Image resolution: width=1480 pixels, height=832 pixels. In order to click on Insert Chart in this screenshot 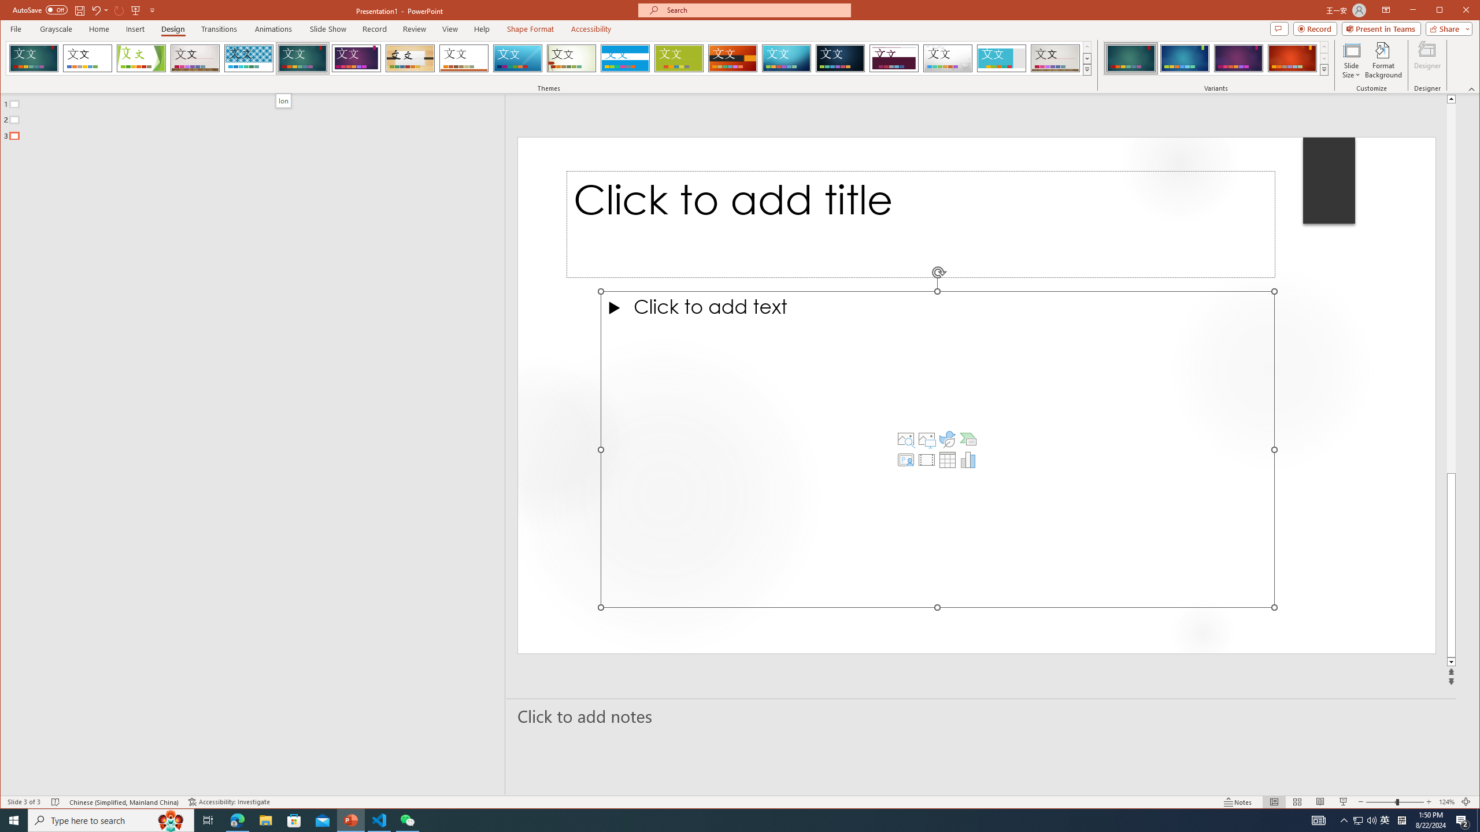, I will do `click(968, 460)`.